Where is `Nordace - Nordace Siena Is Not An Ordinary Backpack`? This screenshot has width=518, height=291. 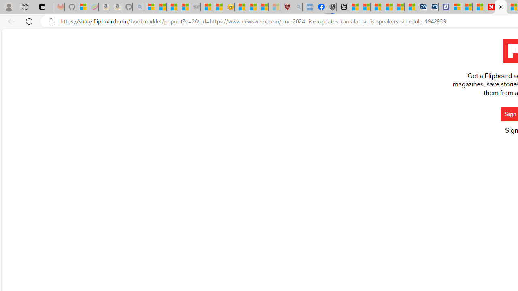 Nordace - Nordace Siena Is Not An Ordinary Backpack is located at coordinates (330, 7).